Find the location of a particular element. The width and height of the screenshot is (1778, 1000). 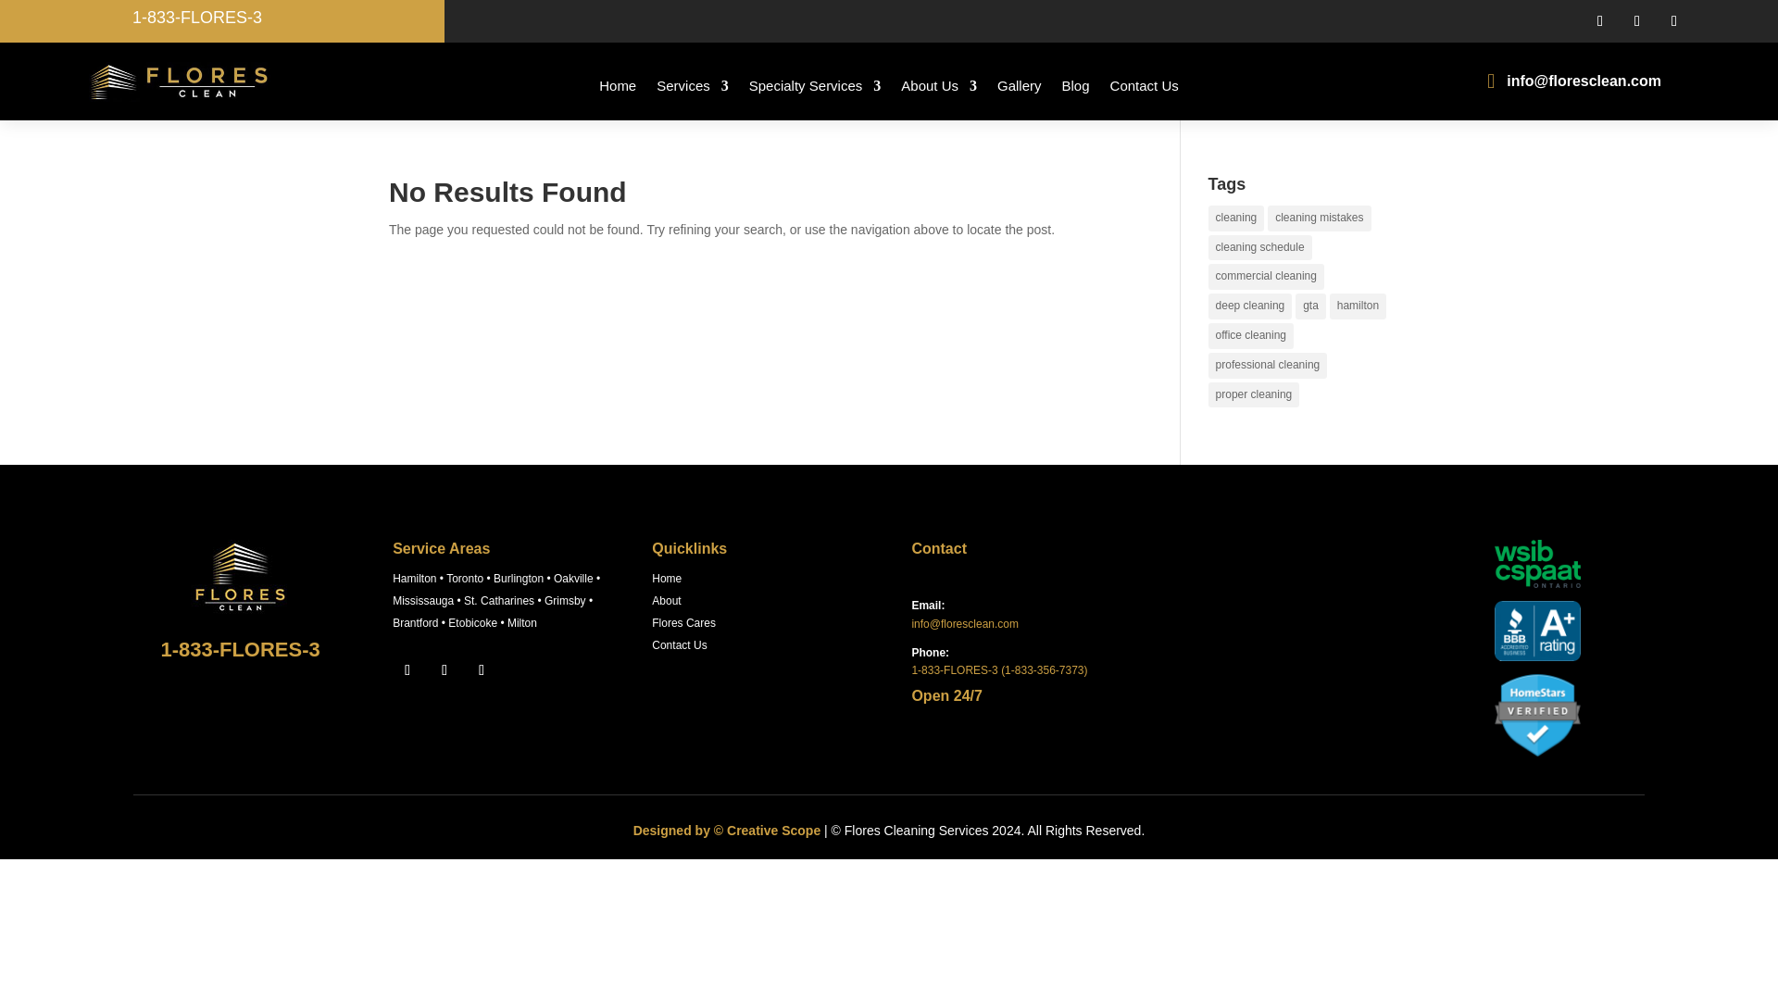

About Us is located at coordinates (939, 85).